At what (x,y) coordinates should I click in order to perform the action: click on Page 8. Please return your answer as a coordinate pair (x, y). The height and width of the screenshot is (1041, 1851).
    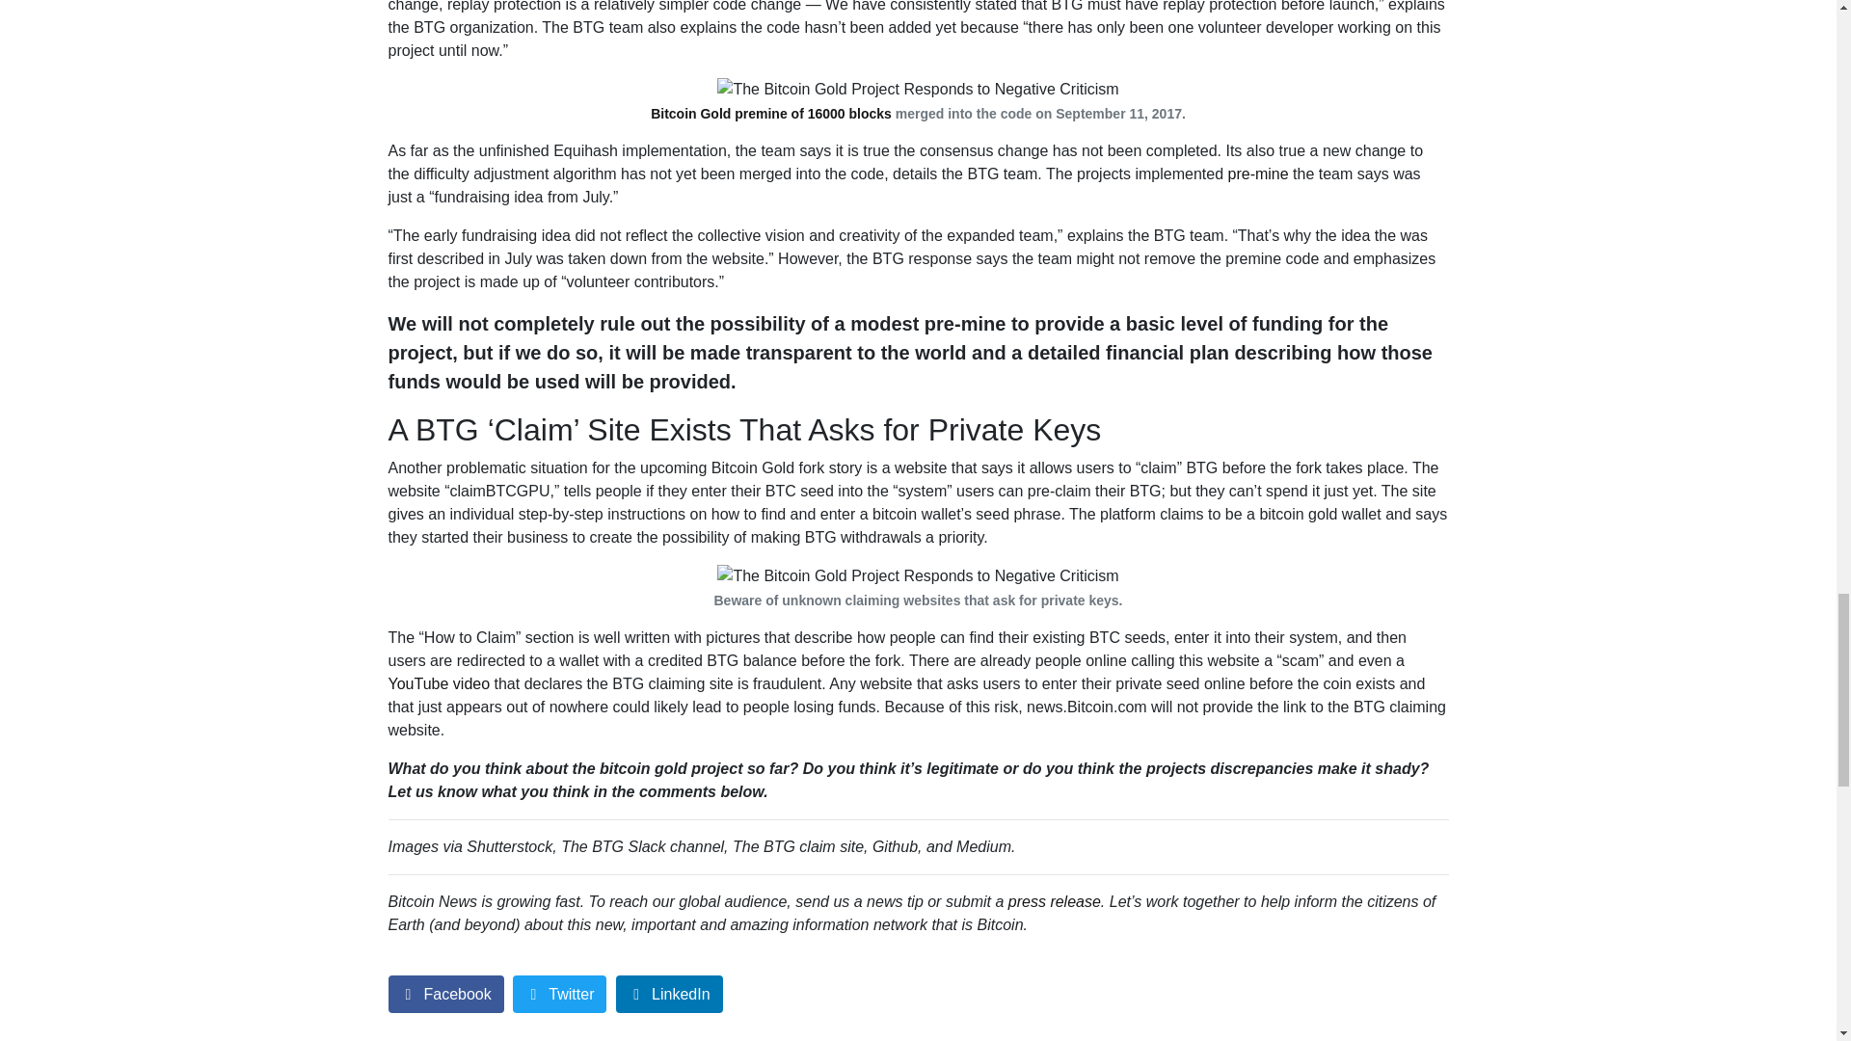
    Looking at the image, I should click on (917, 353).